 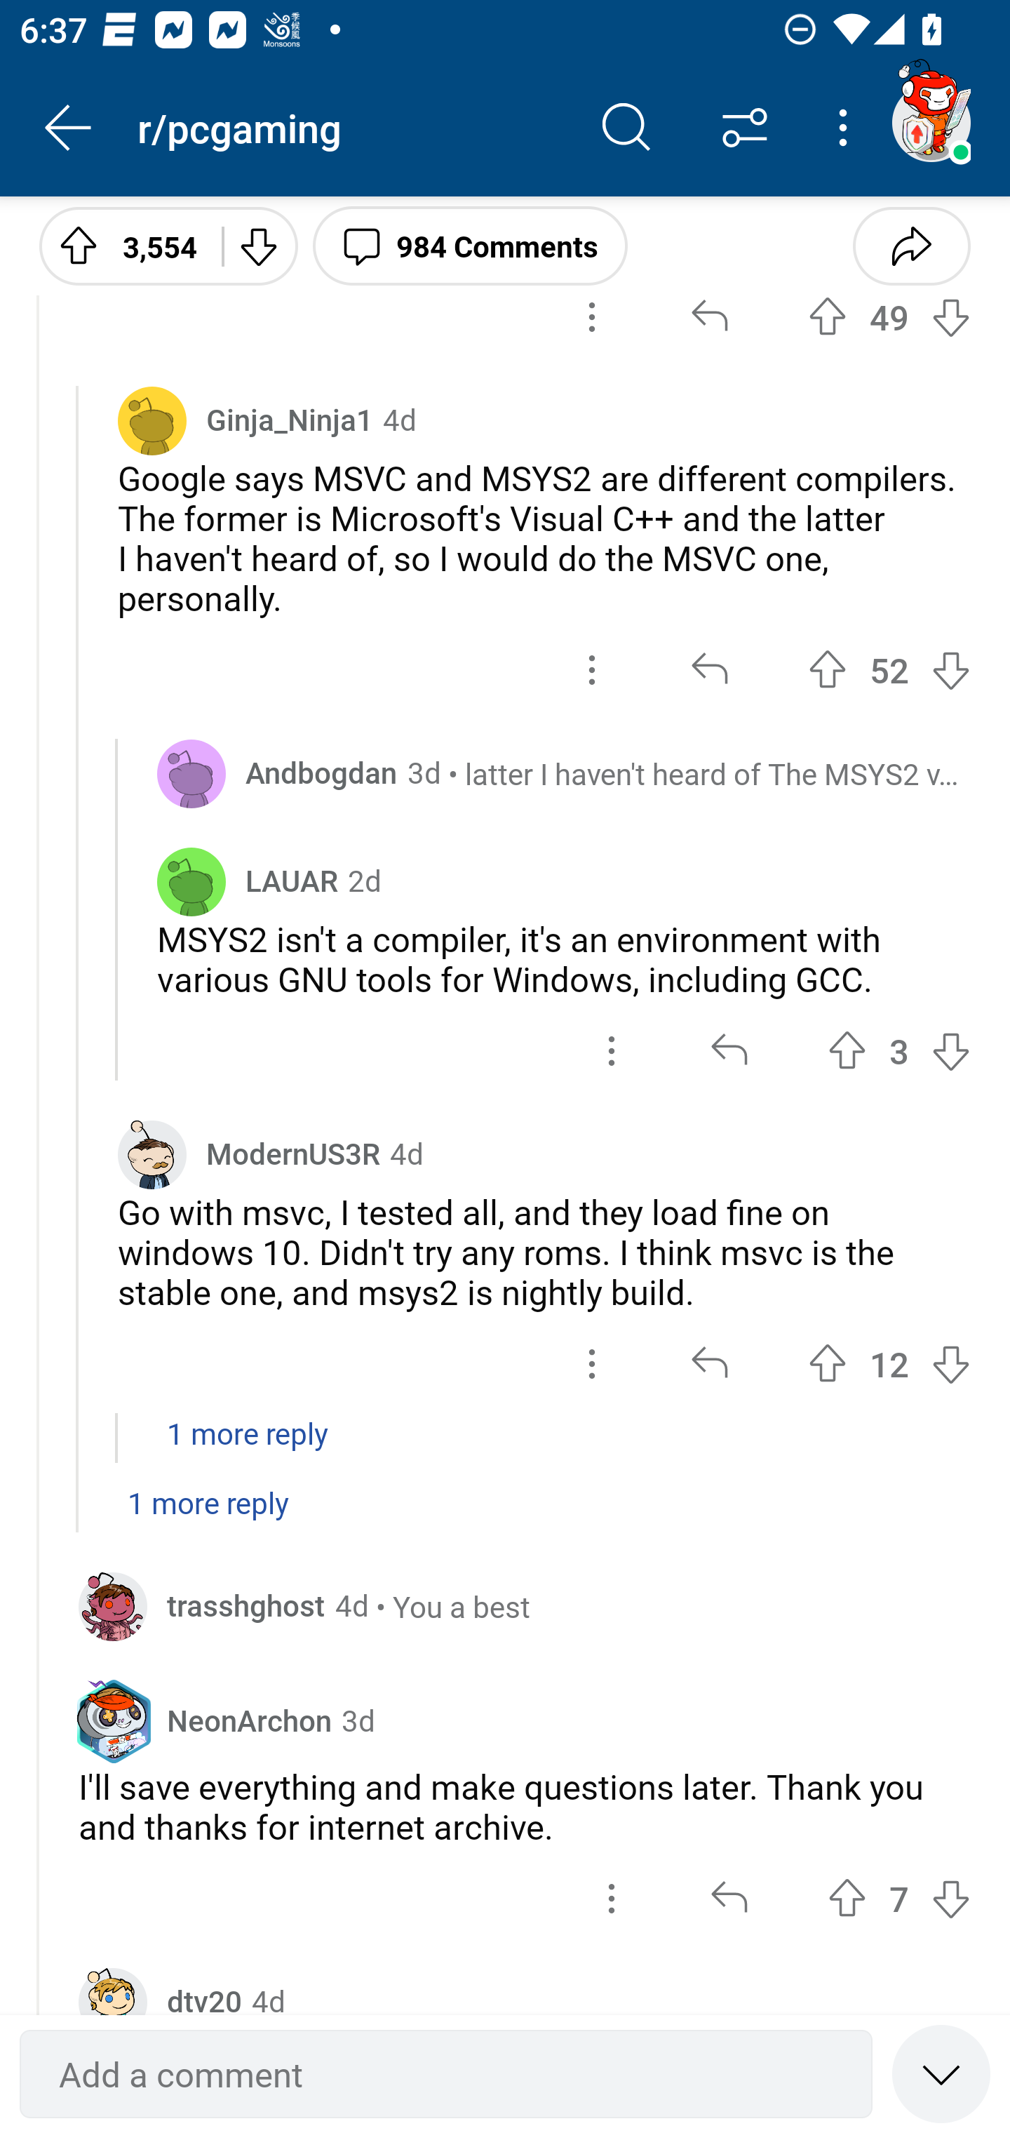 I want to click on Avatar, so click(x=191, y=881).